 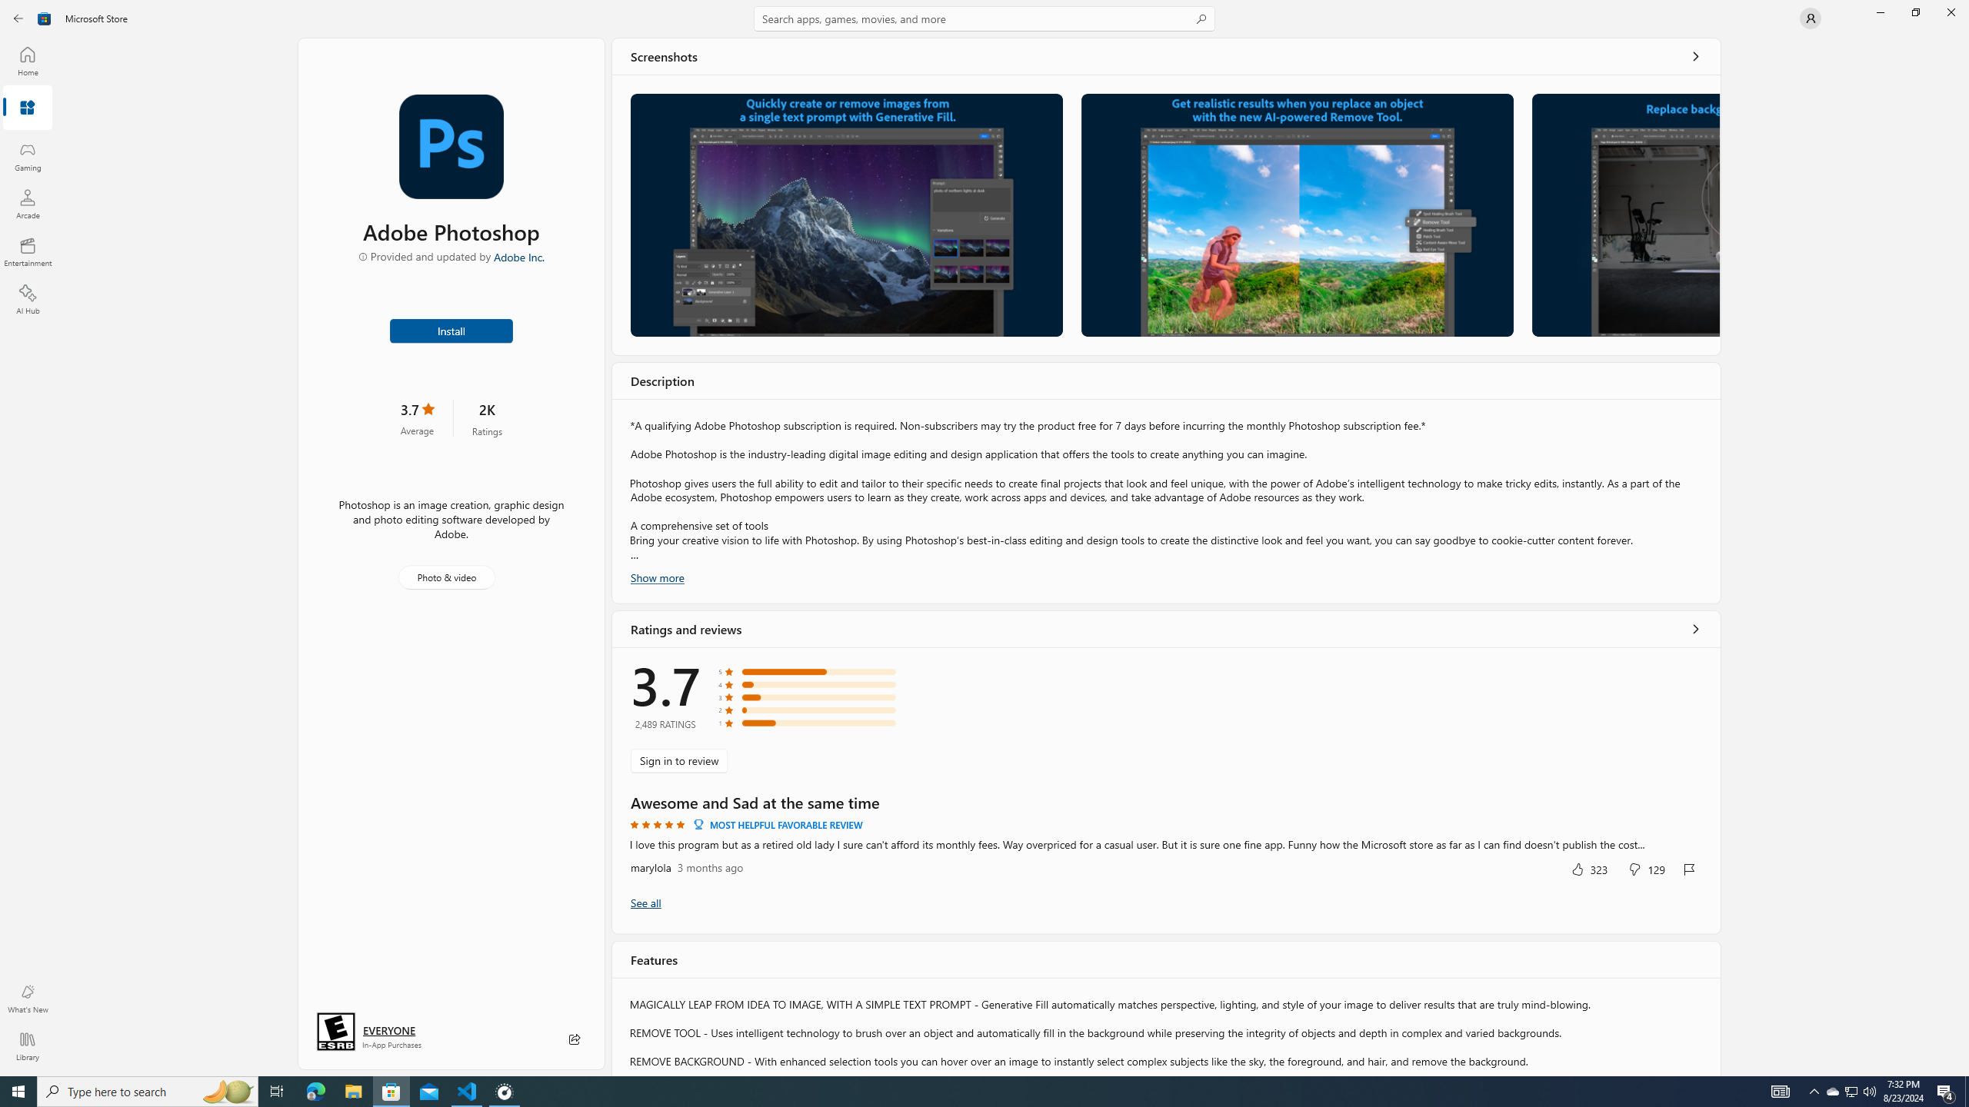 I want to click on Photo & video, so click(x=446, y=577).